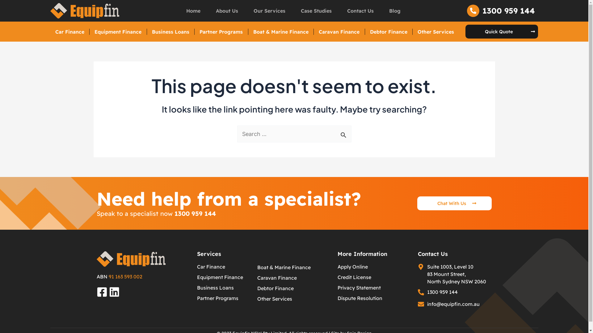 This screenshot has width=593, height=333. Describe the element at coordinates (294, 288) in the screenshot. I see `Debtor Finance` at that location.